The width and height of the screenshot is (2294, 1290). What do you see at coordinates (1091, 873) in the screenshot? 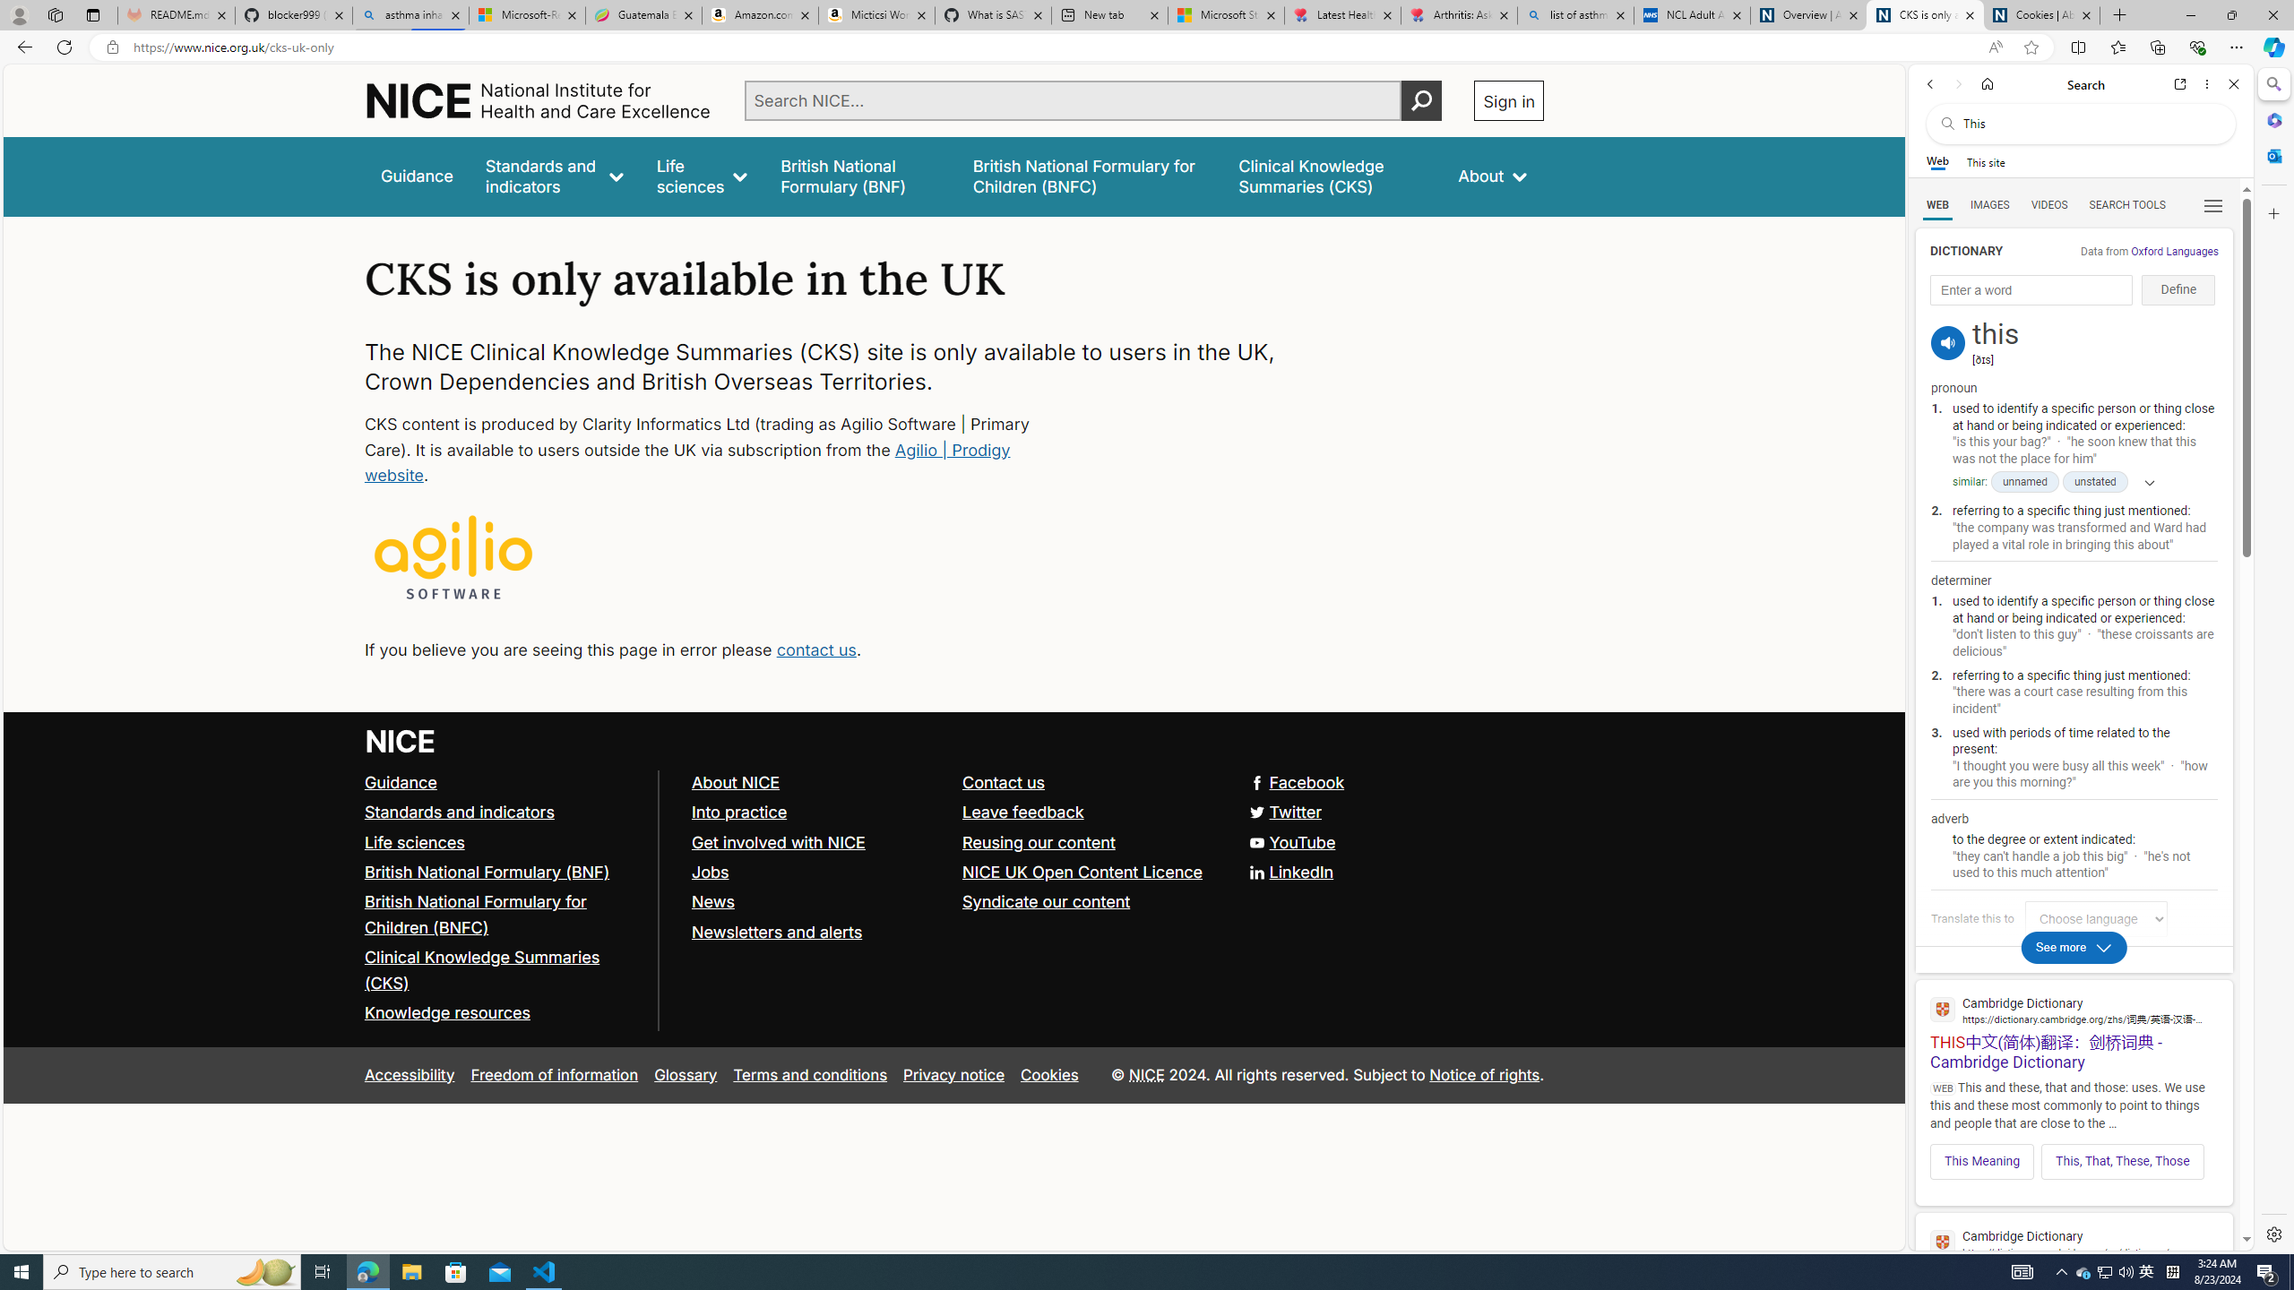
I see `NICE UK Open Content Licence` at bounding box center [1091, 873].